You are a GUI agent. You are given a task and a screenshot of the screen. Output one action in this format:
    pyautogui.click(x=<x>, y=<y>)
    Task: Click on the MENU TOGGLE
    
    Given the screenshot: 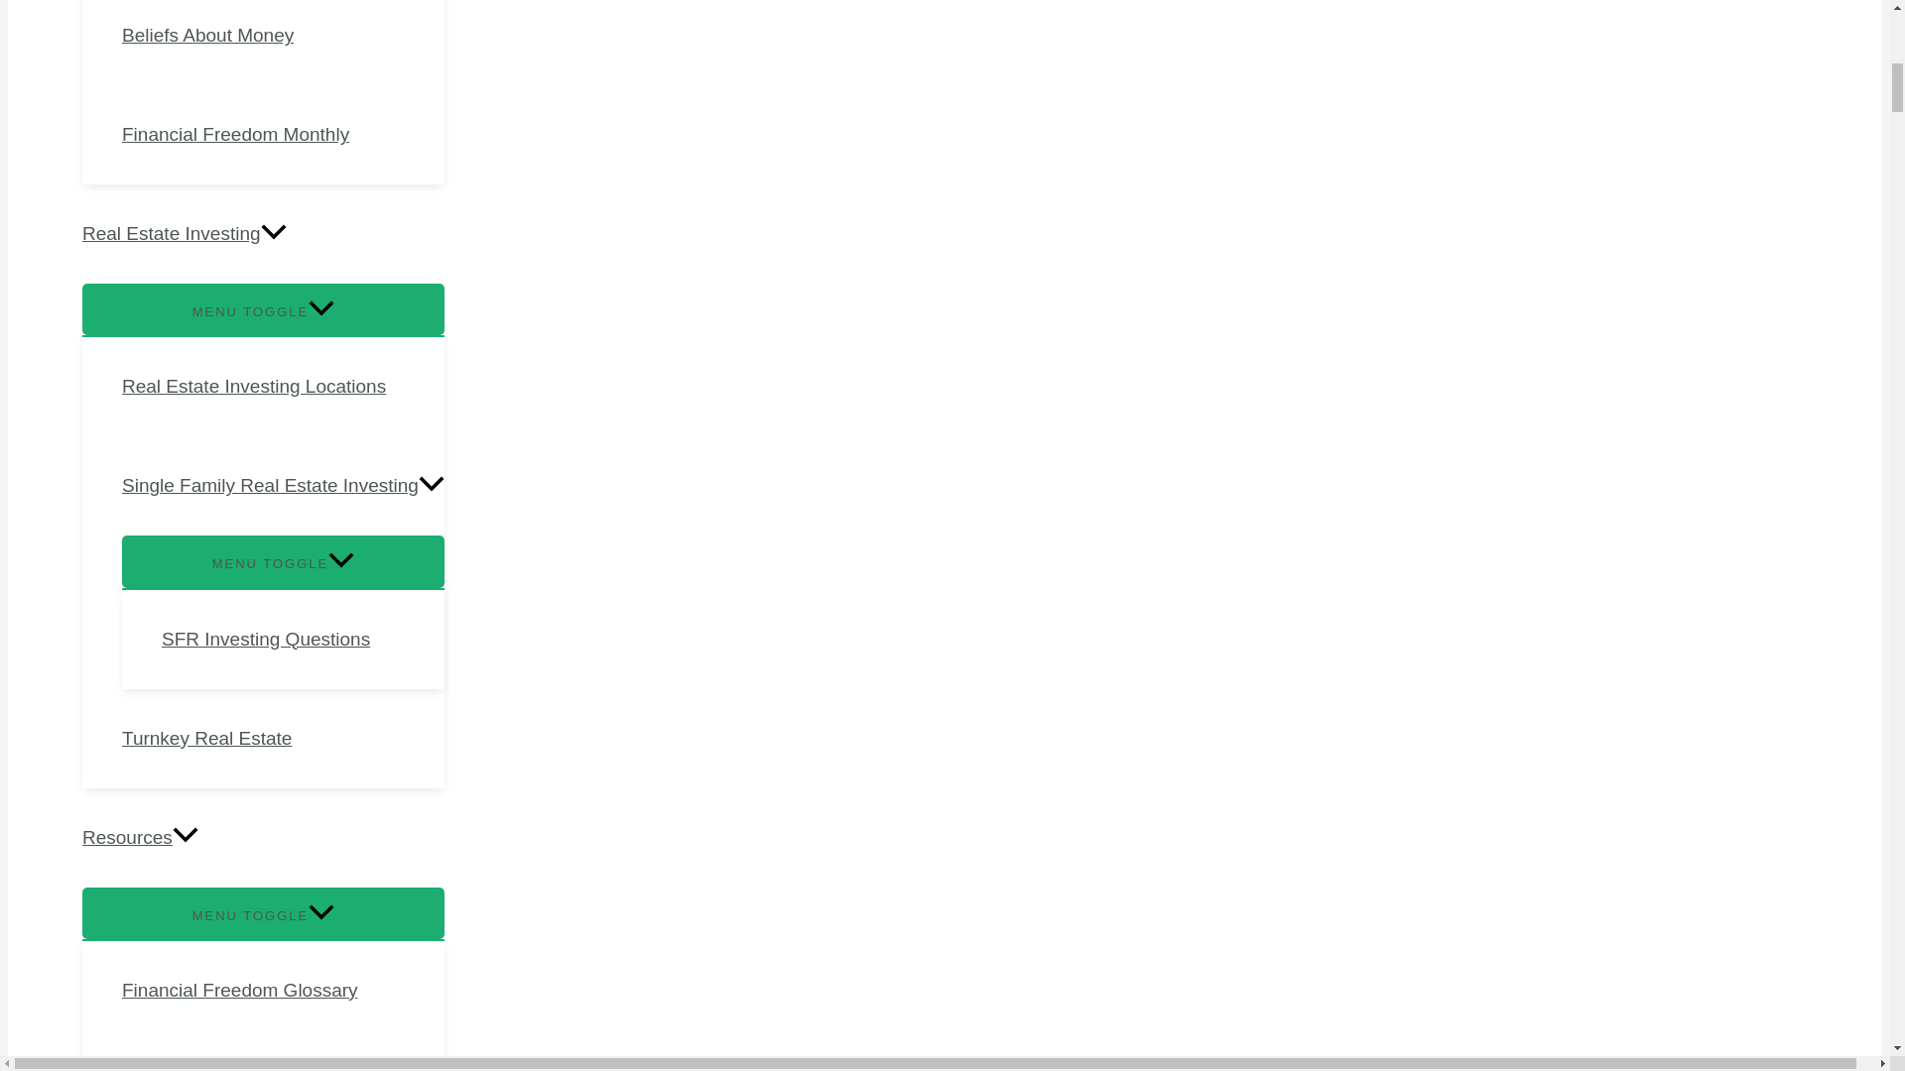 What is the action you would take?
    pyautogui.click(x=262, y=309)
    